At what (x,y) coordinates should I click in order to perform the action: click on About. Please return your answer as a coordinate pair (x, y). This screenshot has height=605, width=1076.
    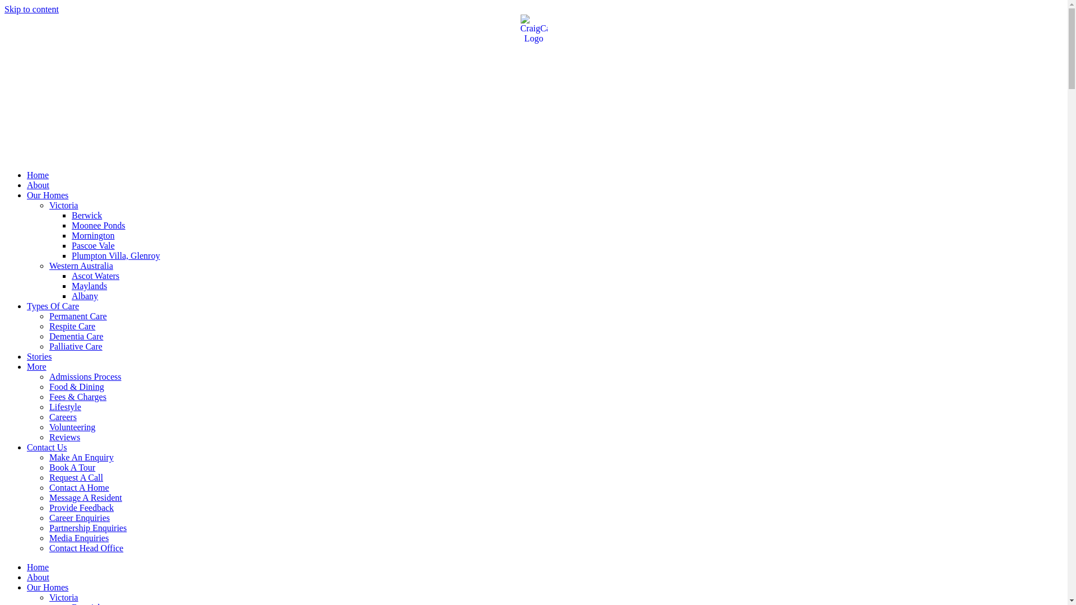
    Looking at the image, I should click on (38, 577).